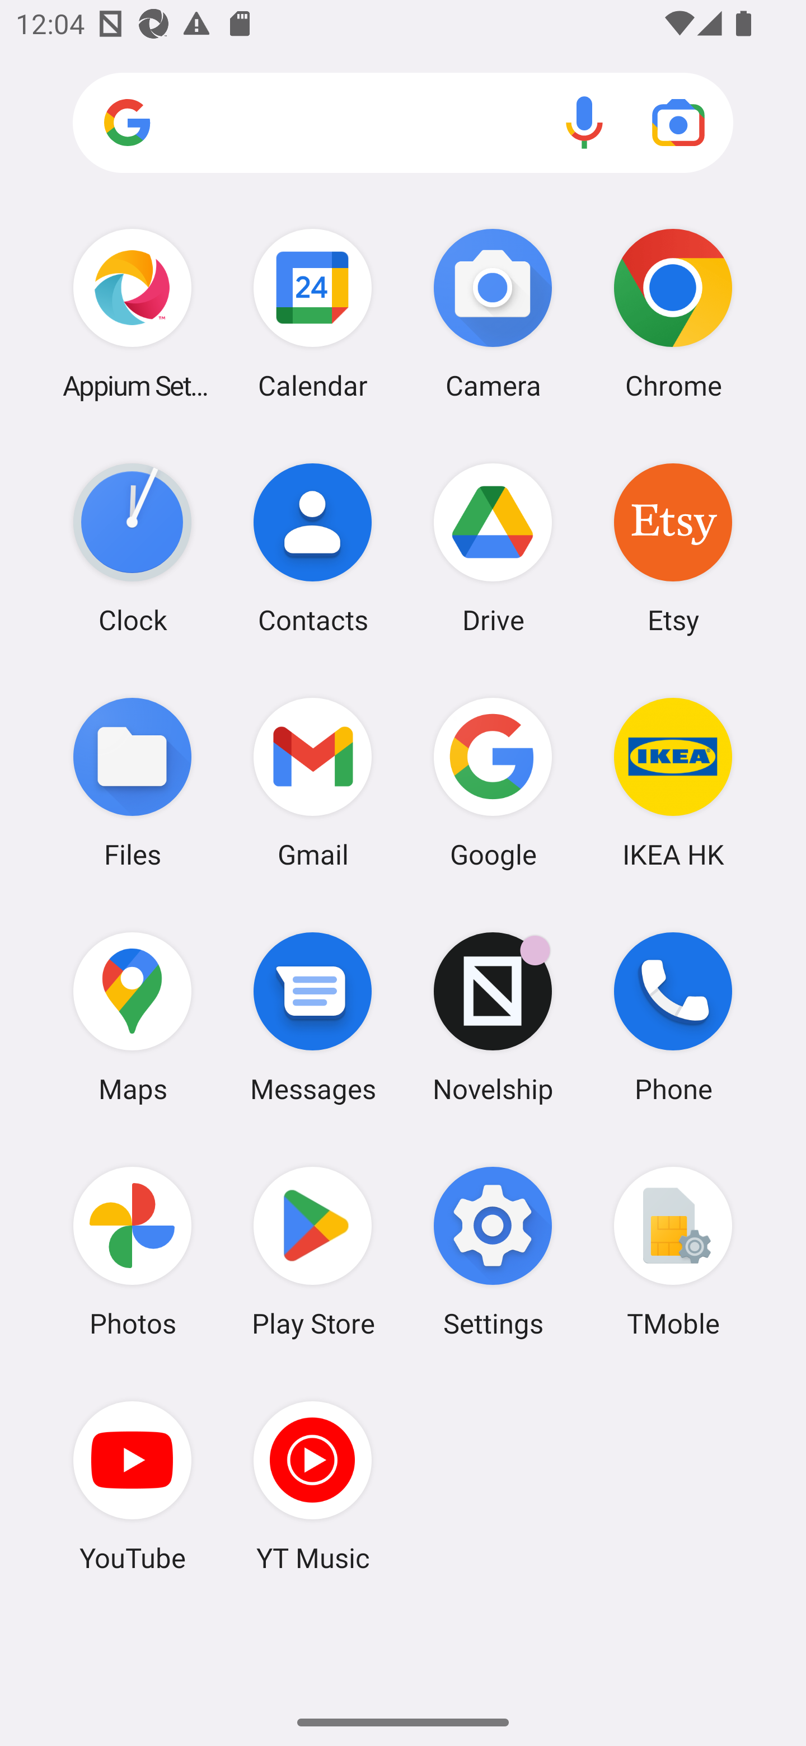 Image resolution: width=806 pixels, height=1746 pixels. I want to click on Google, so click(493, 782).